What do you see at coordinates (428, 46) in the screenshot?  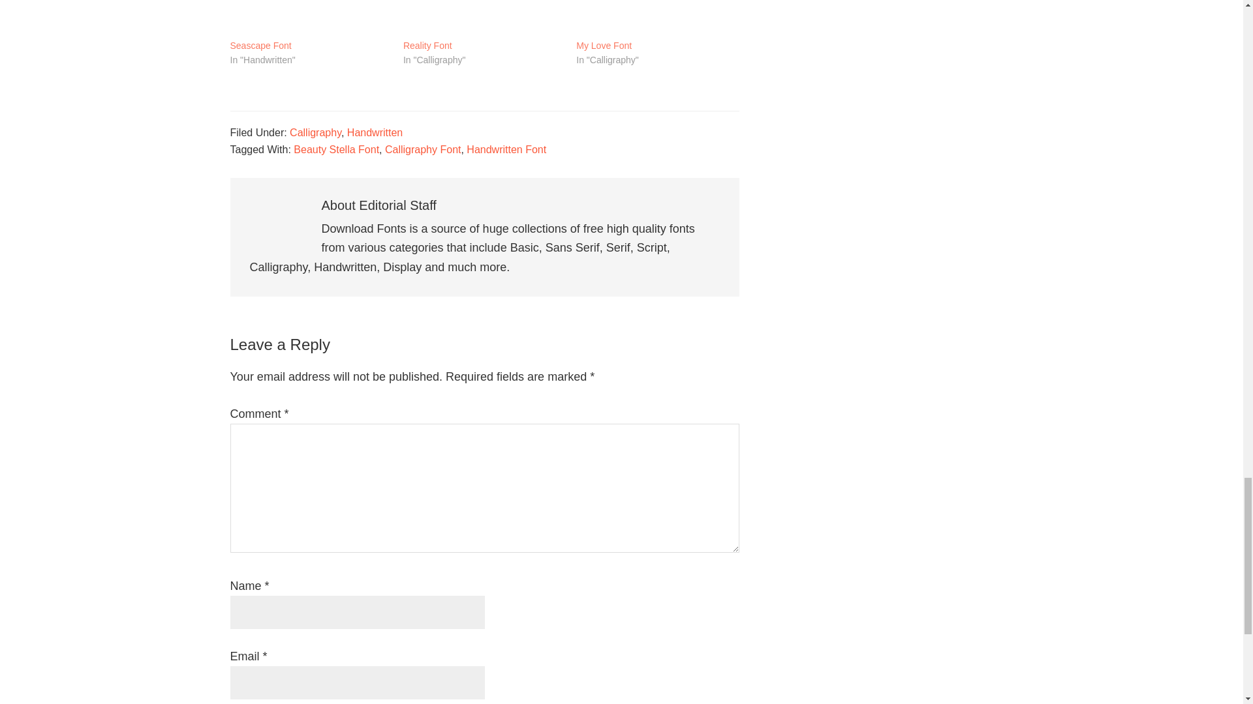 I see `Reality Font` at bounding box center [428, 46].